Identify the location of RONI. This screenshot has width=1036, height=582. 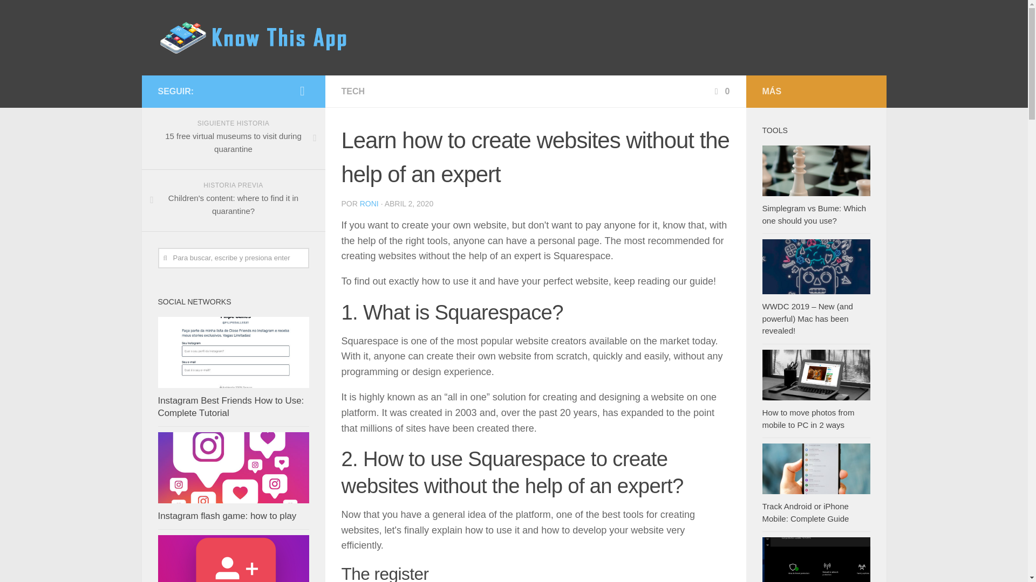
(369, 204).